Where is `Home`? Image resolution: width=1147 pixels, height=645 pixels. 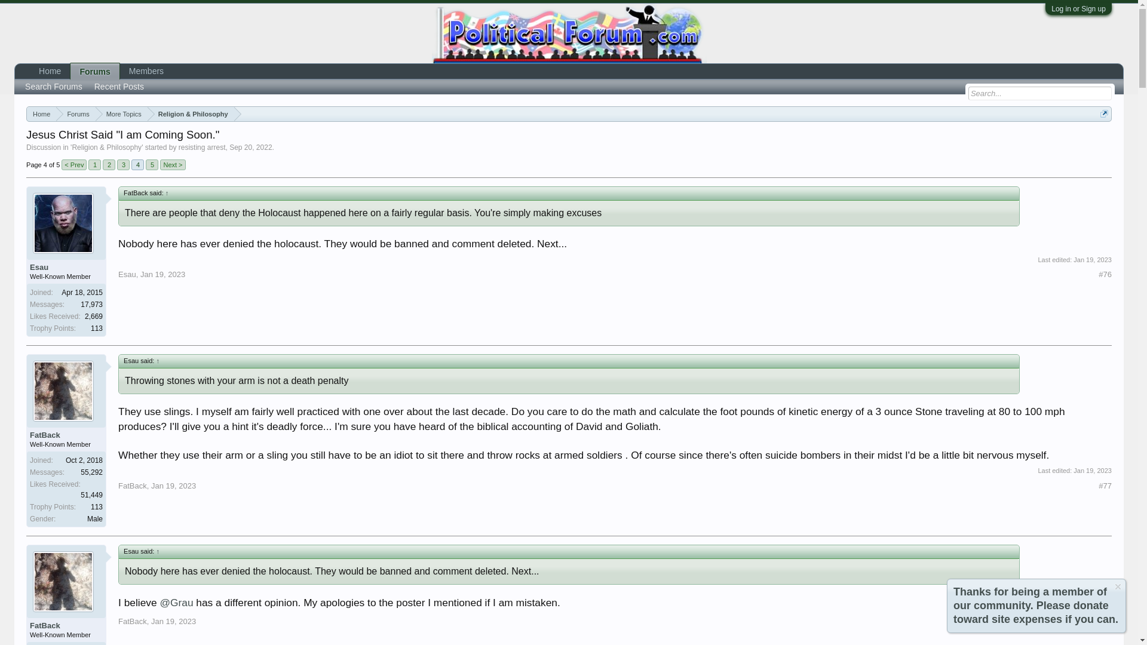 Home is located at coordinates (41, 115).